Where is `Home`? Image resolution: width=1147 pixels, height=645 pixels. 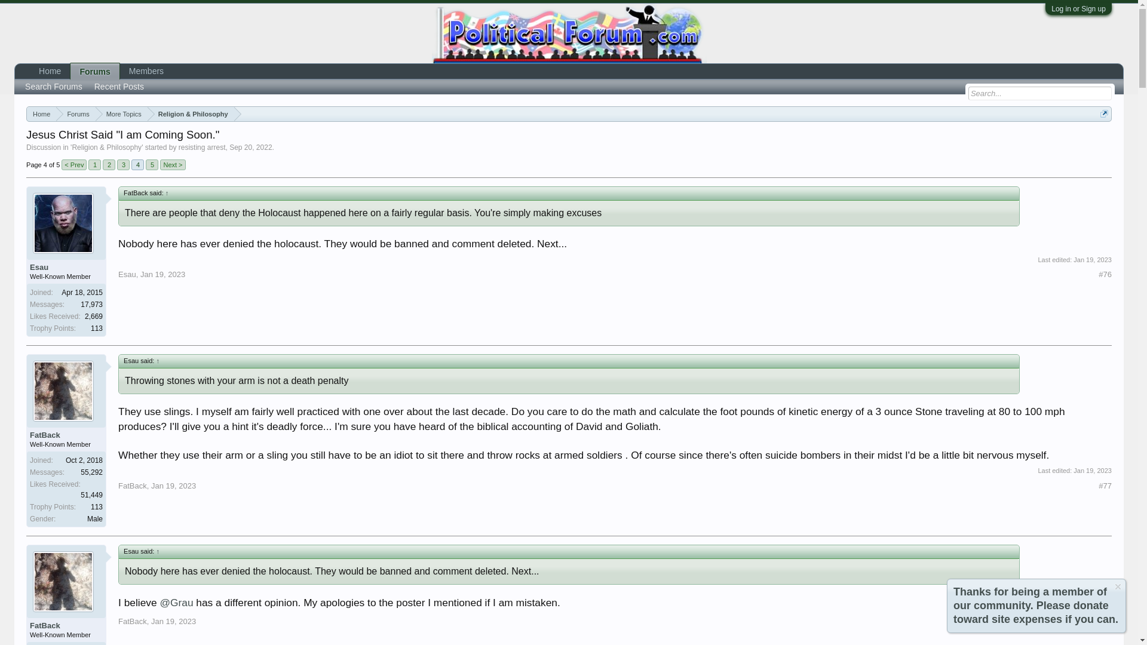 Home is located at coordinates (41, 115).